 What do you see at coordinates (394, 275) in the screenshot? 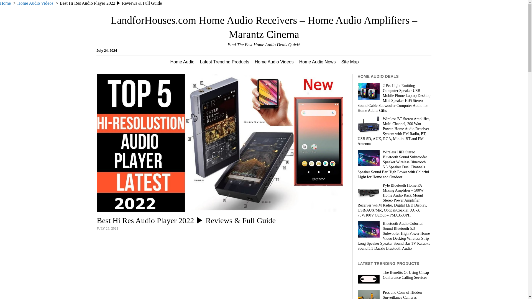
I see `The Benefits Of Using Cheap Conference Calling Services` at bounding box center [394, 275].